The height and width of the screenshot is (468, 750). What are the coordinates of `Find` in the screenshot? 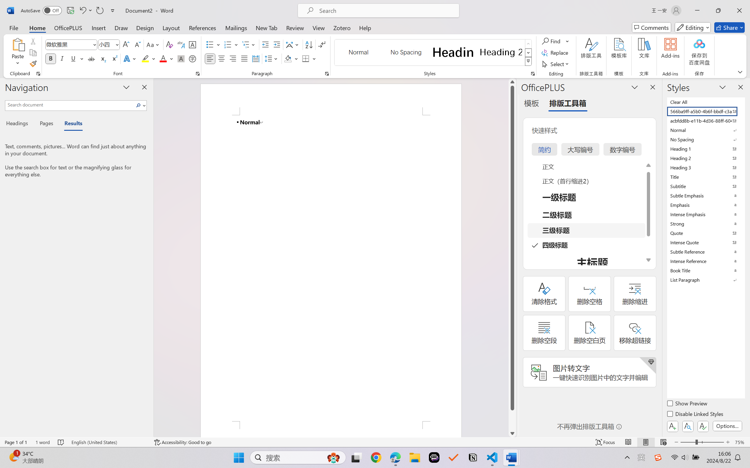 It's located at (555, 41).